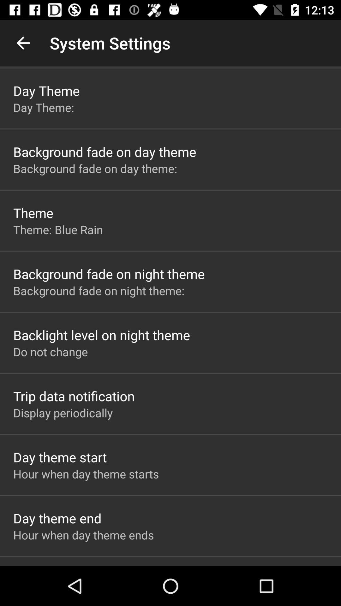  I want to click on open the app above the trip data notification, so click(51, 352).